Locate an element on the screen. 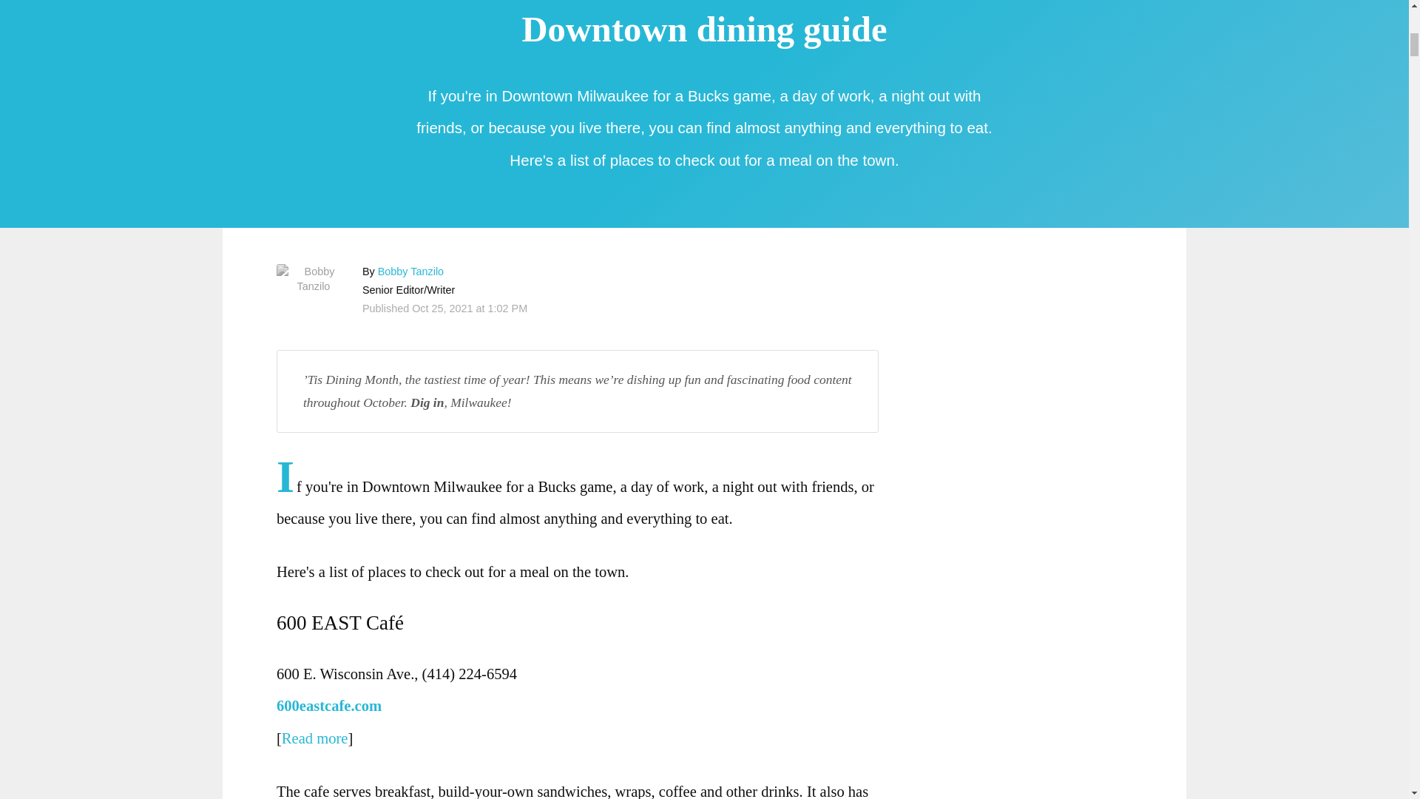 The width and height of the screenshot is (1420, 799). Bobby Tanzilo is located at coordinates (314, 279).